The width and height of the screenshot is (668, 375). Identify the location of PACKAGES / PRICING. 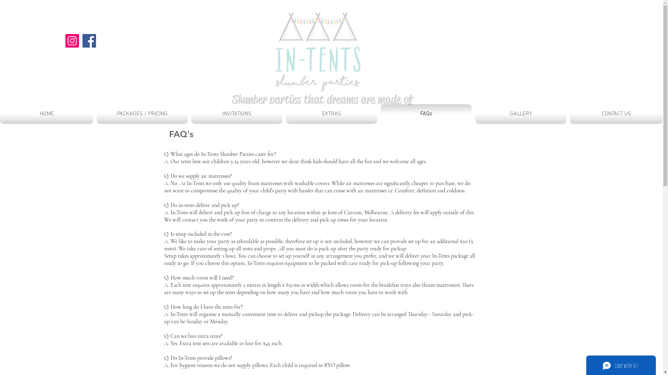
(142, 114).